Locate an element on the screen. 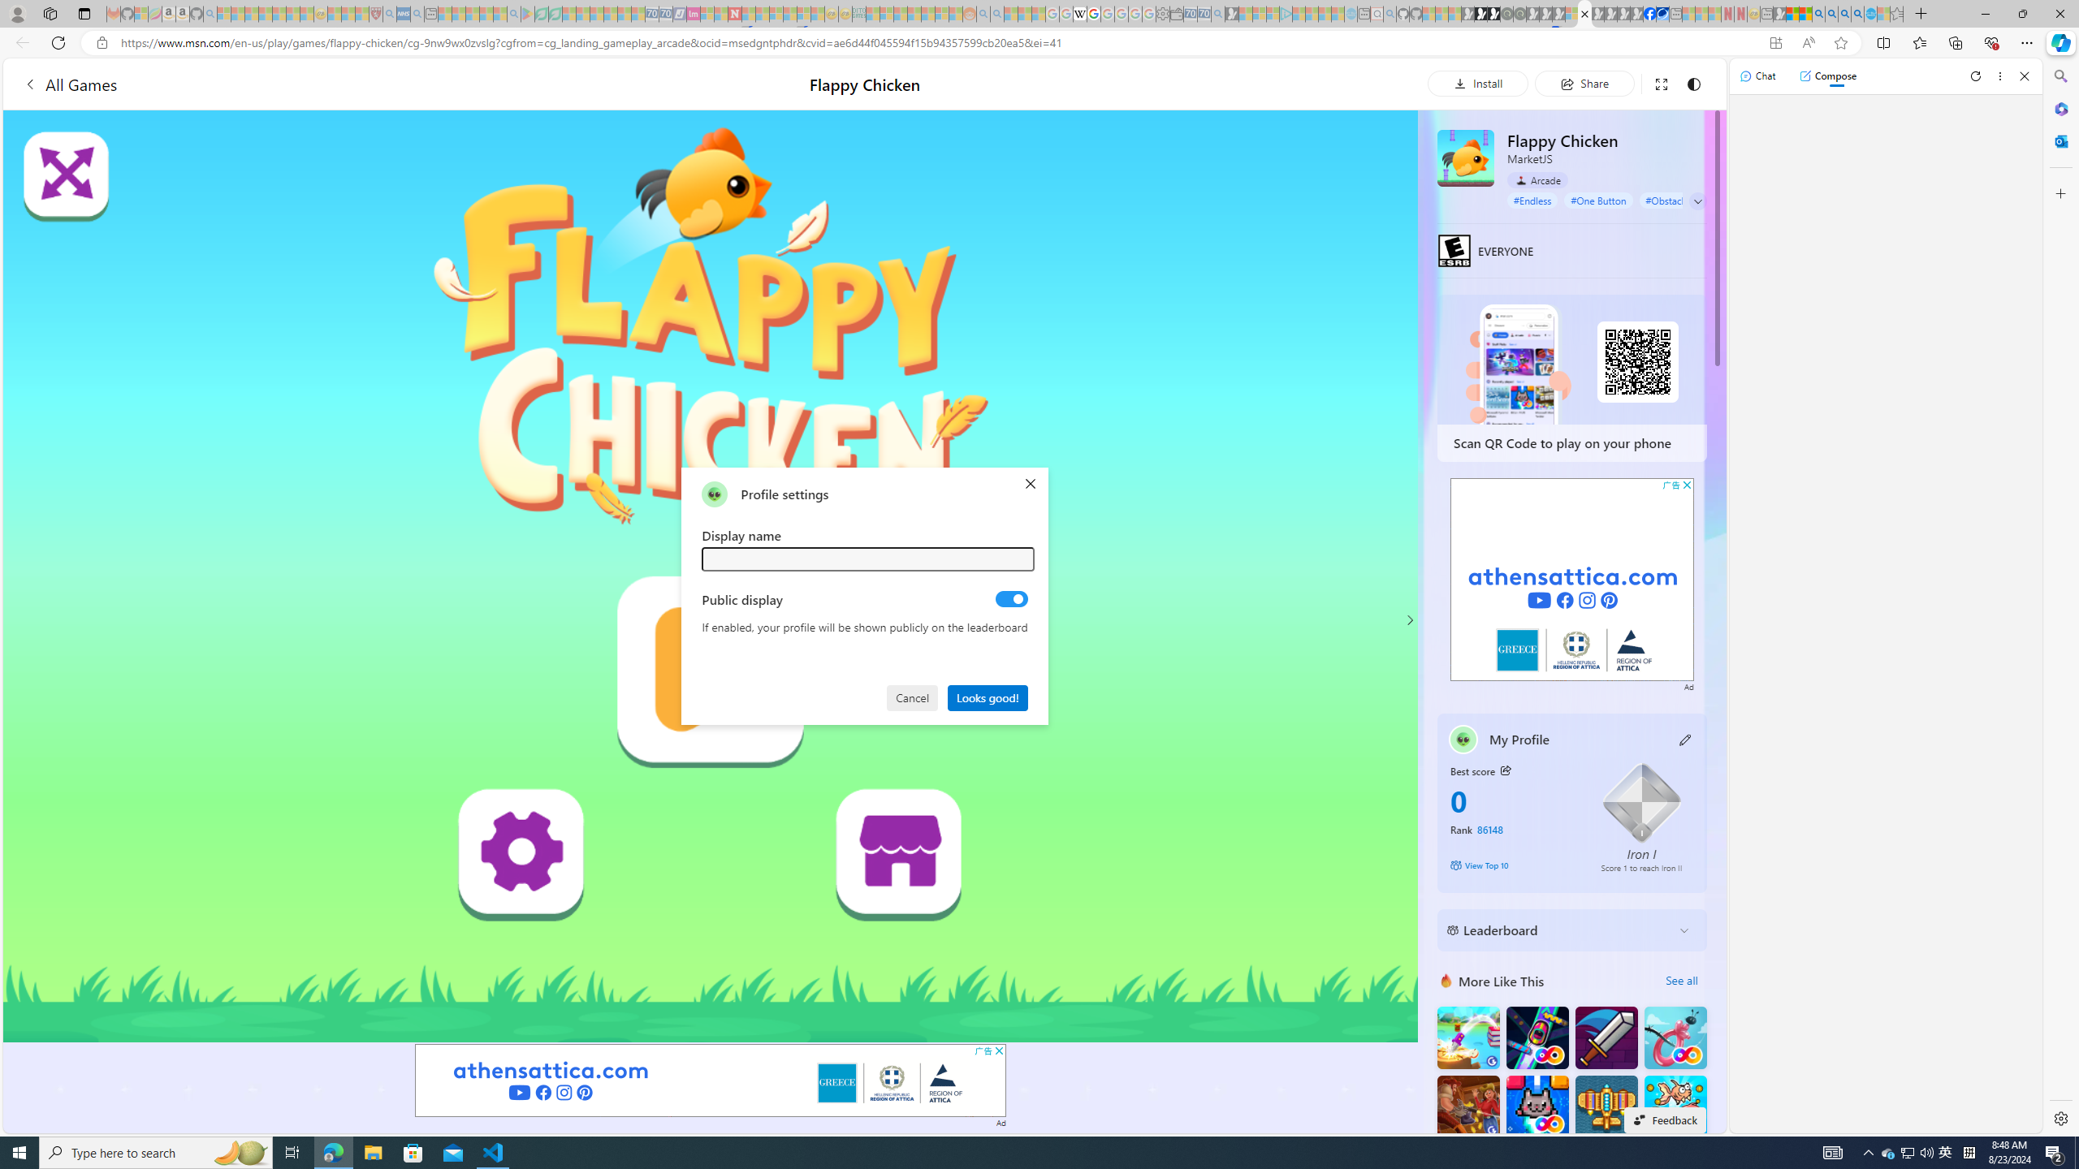 Image resolution: width=2079 pixels, height=1169 pixels. Atlantic Sky Hunter is located at coordinates (1606, 1106).